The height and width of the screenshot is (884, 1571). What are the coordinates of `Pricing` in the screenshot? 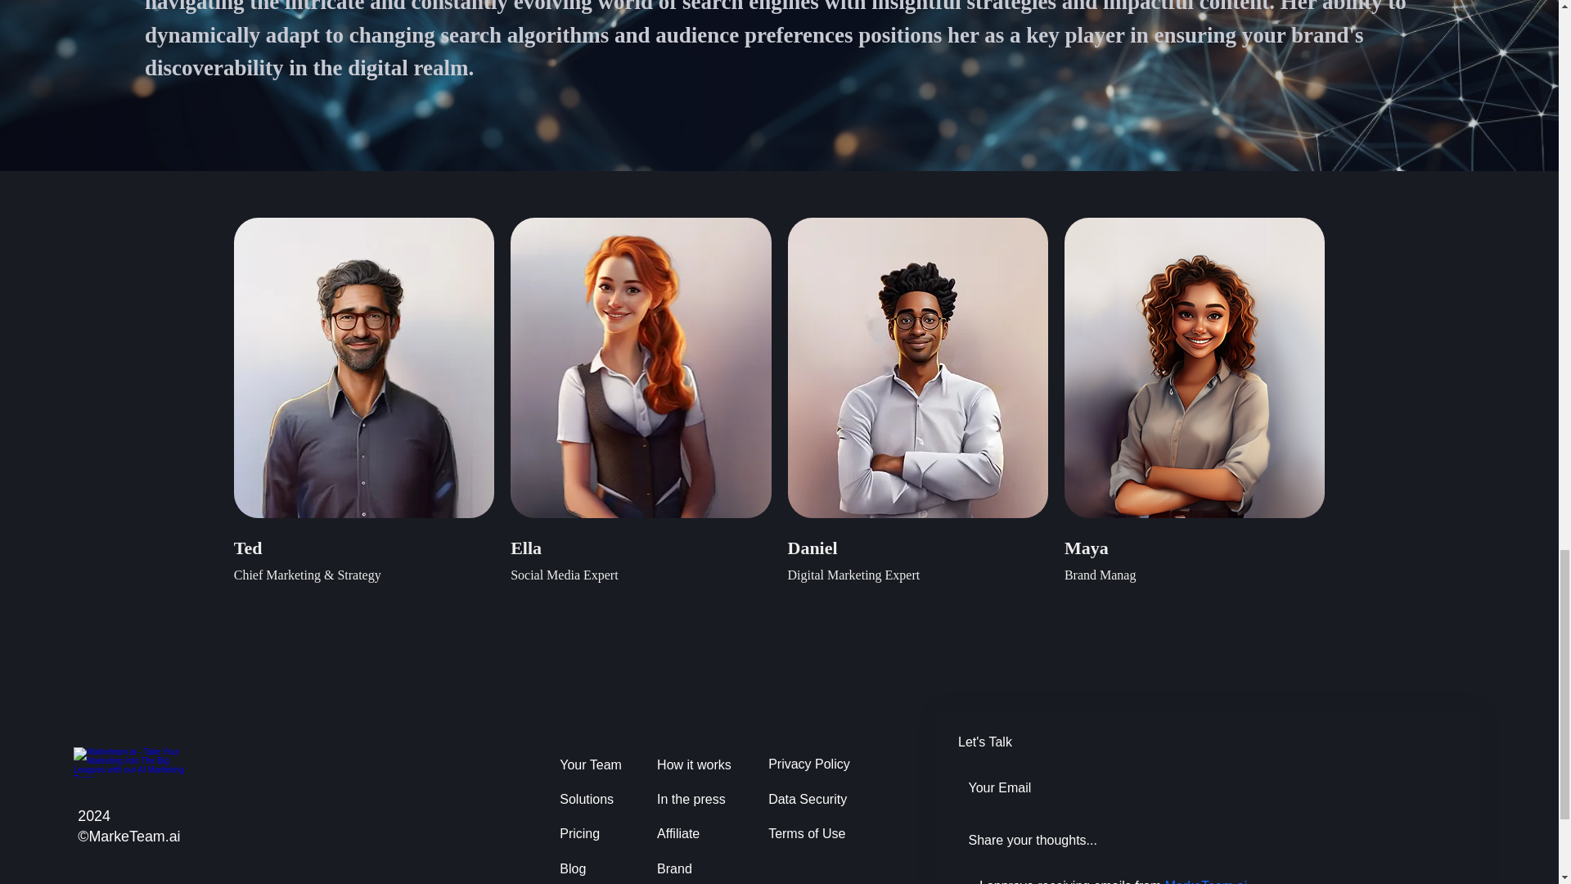 It's located at (591, 833).